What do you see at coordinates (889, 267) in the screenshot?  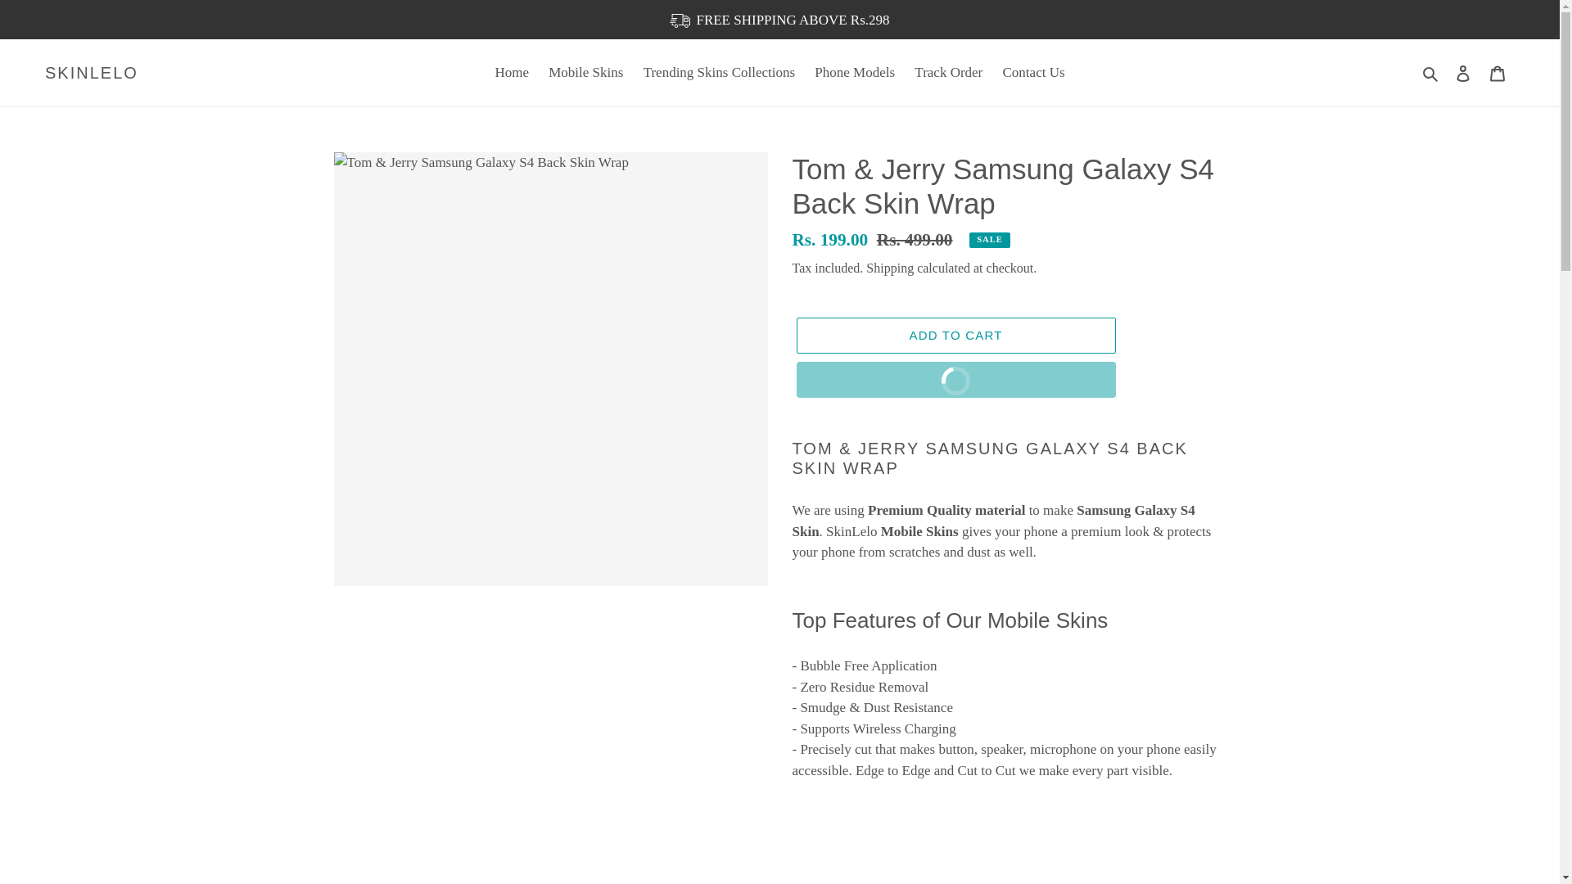 I see `Shipping` at bounding box center [889, 267].